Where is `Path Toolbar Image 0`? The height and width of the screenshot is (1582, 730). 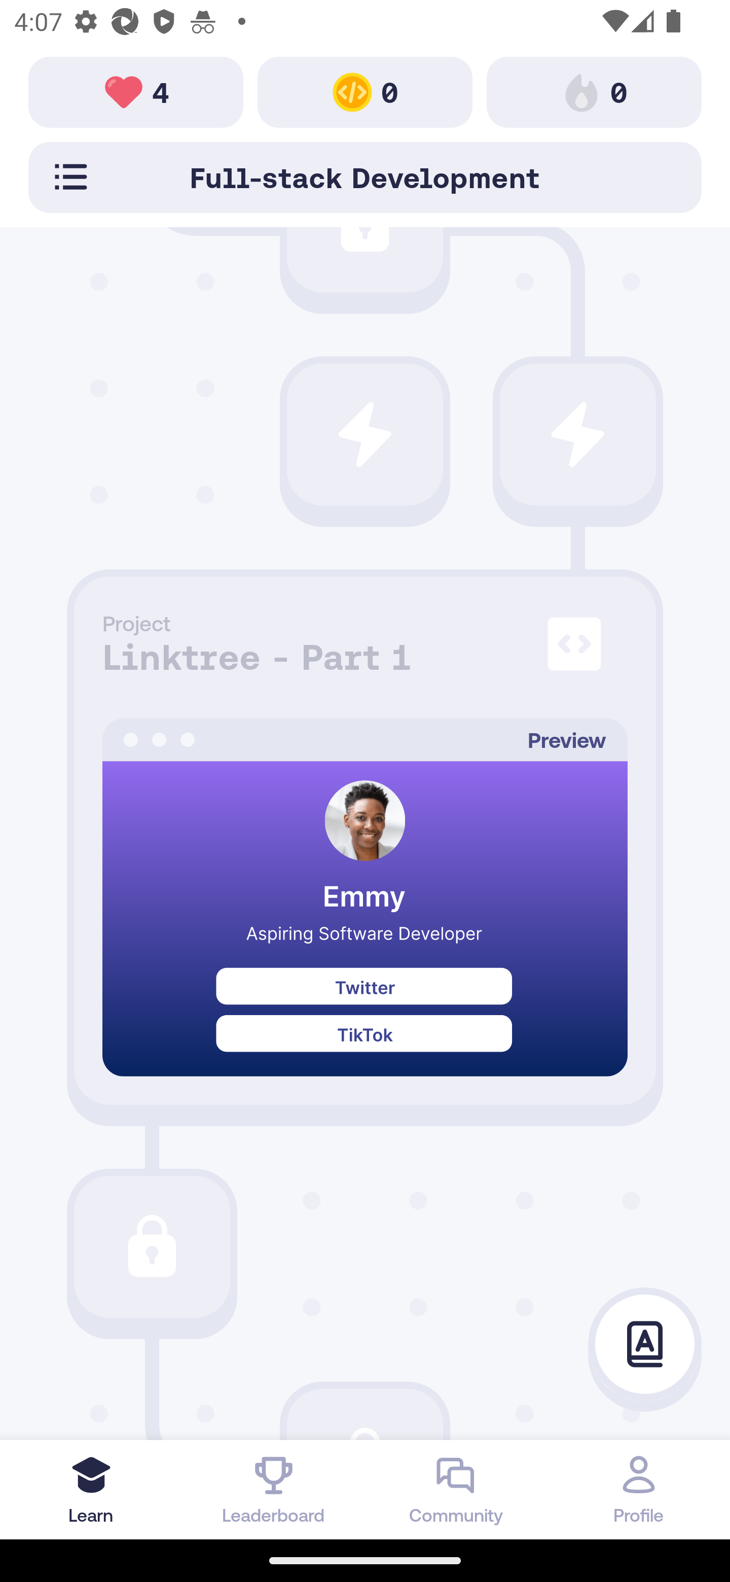 Path Toolbar Image 0 is located at coordinates (365, 91).